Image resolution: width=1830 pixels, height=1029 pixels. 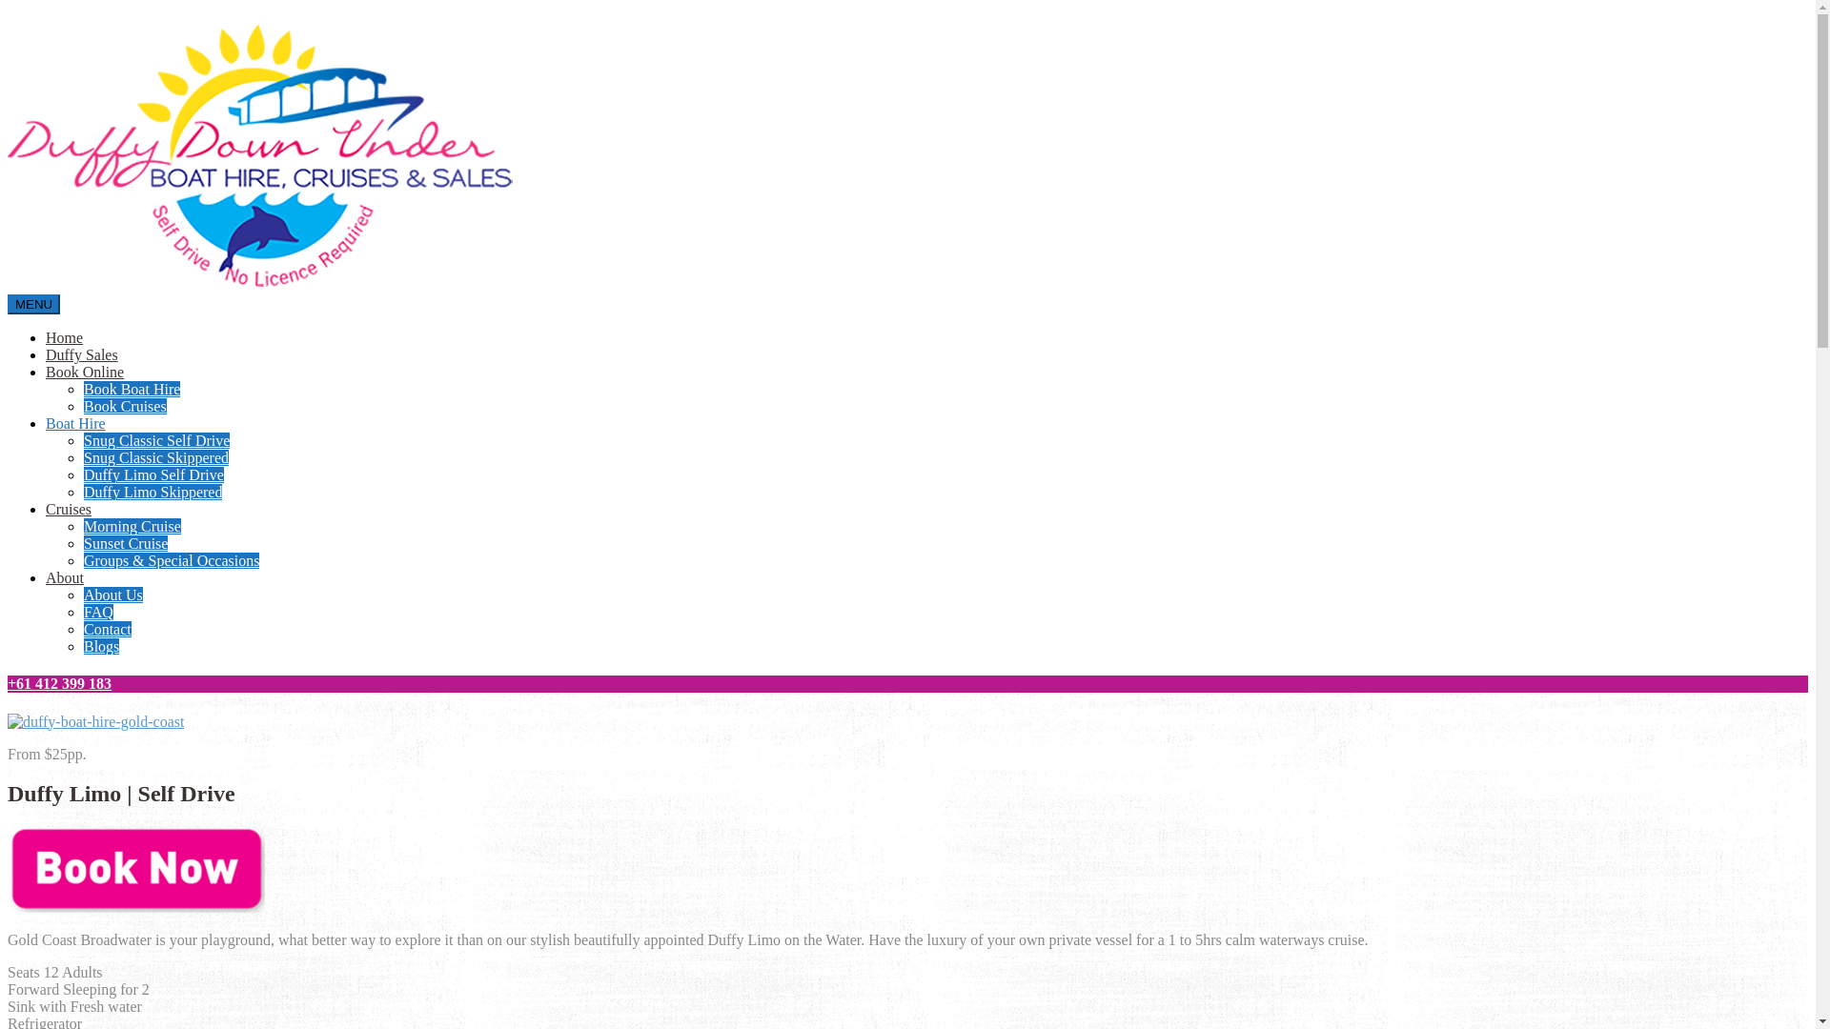 I want to click on Boat Hire, so click(x=76, y=423).